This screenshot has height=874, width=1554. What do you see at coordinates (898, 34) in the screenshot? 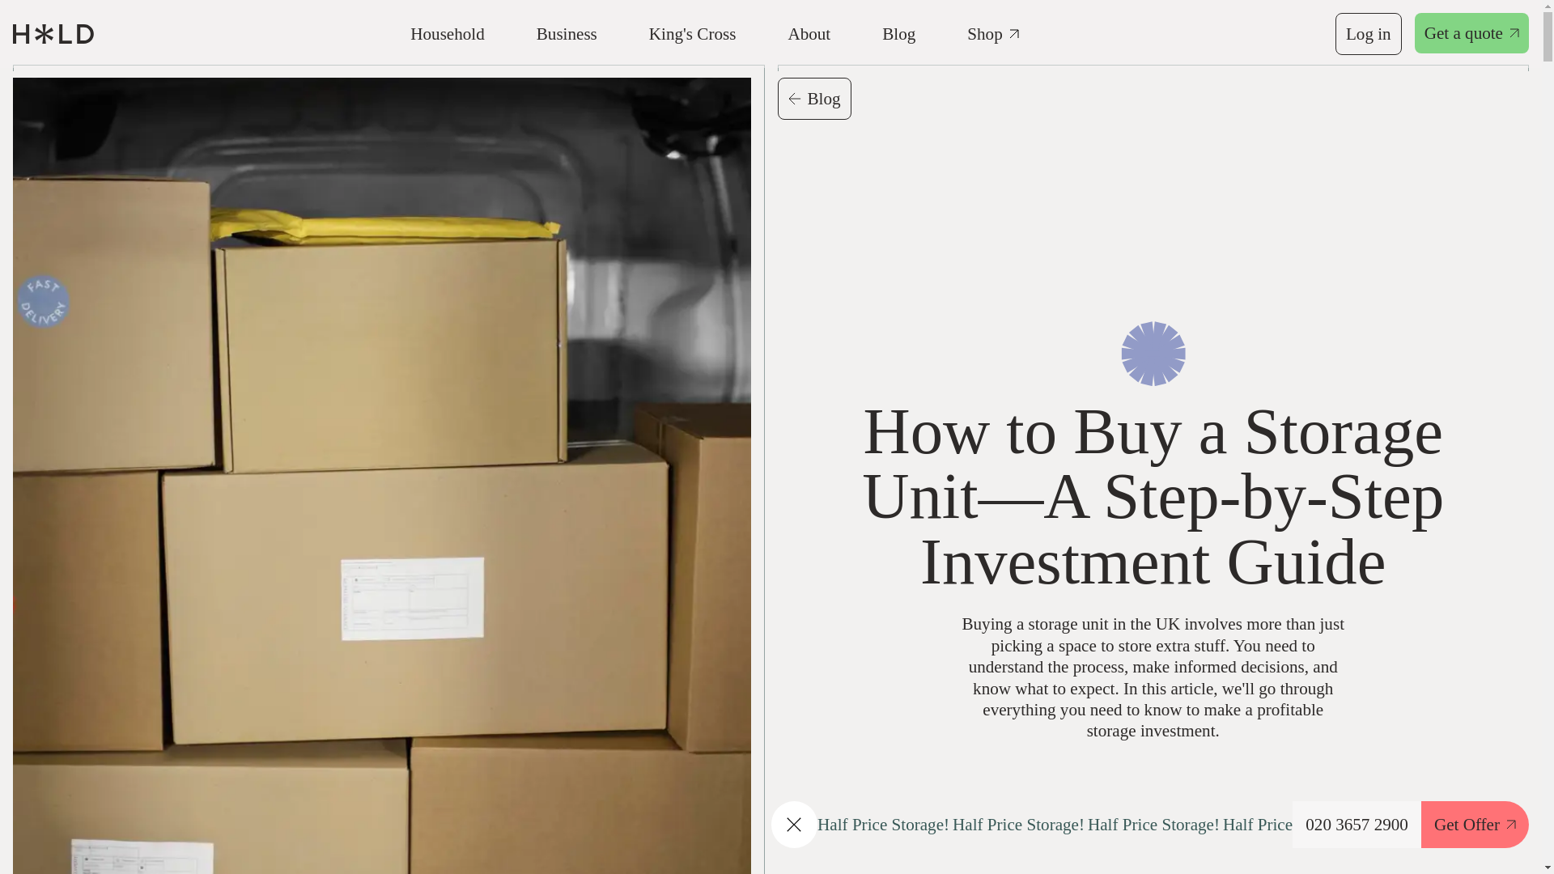
I see `Blog` at bounding box center [898, 34].